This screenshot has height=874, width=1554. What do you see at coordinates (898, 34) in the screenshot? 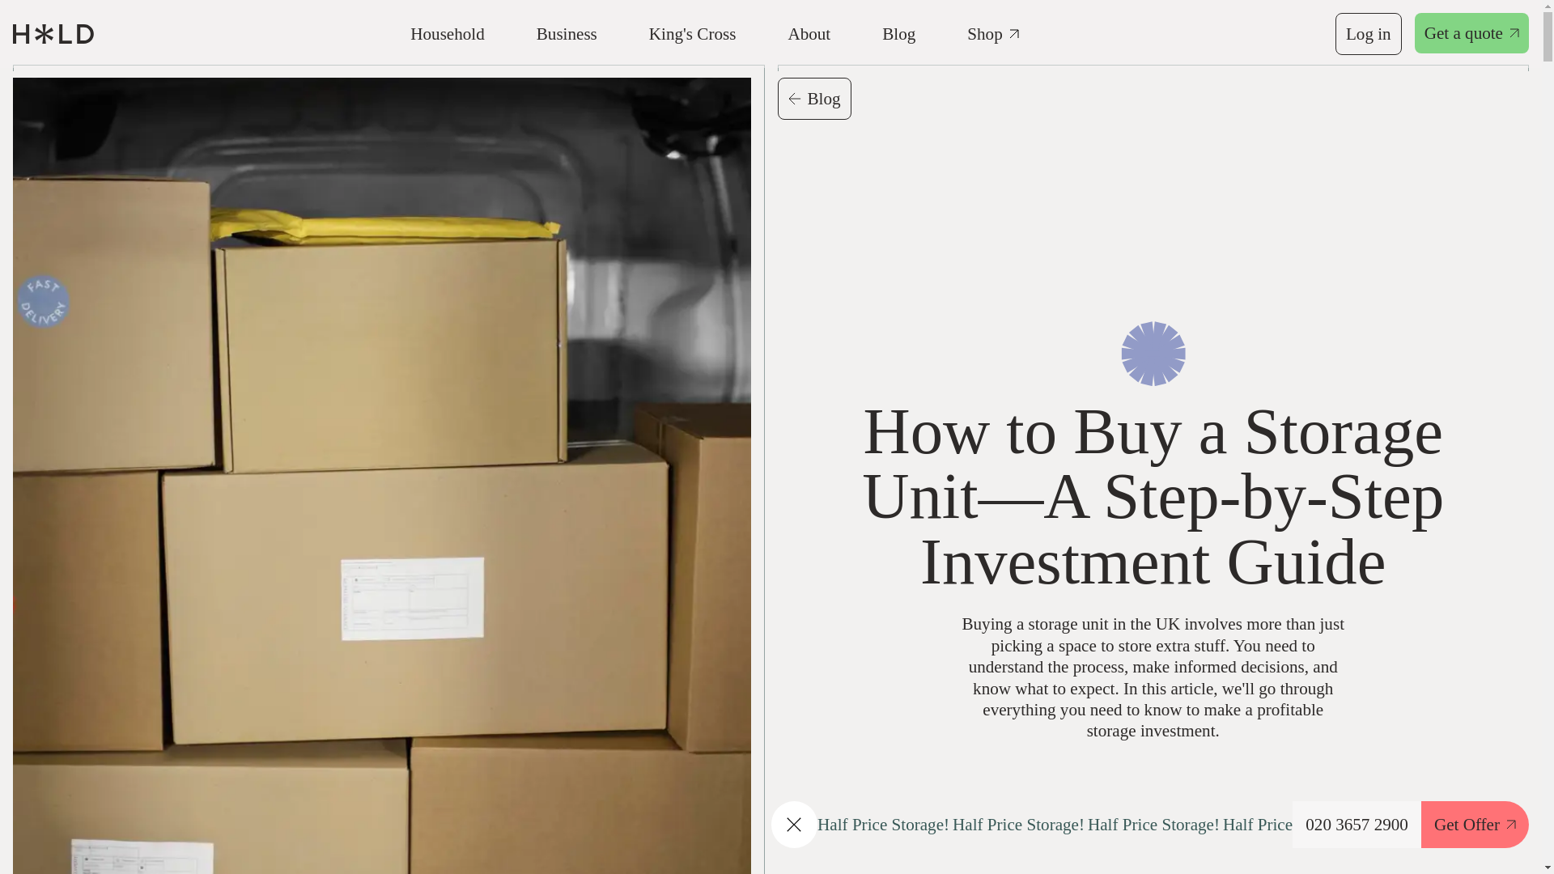
I see `Blog` at bounding box center [898, 34].